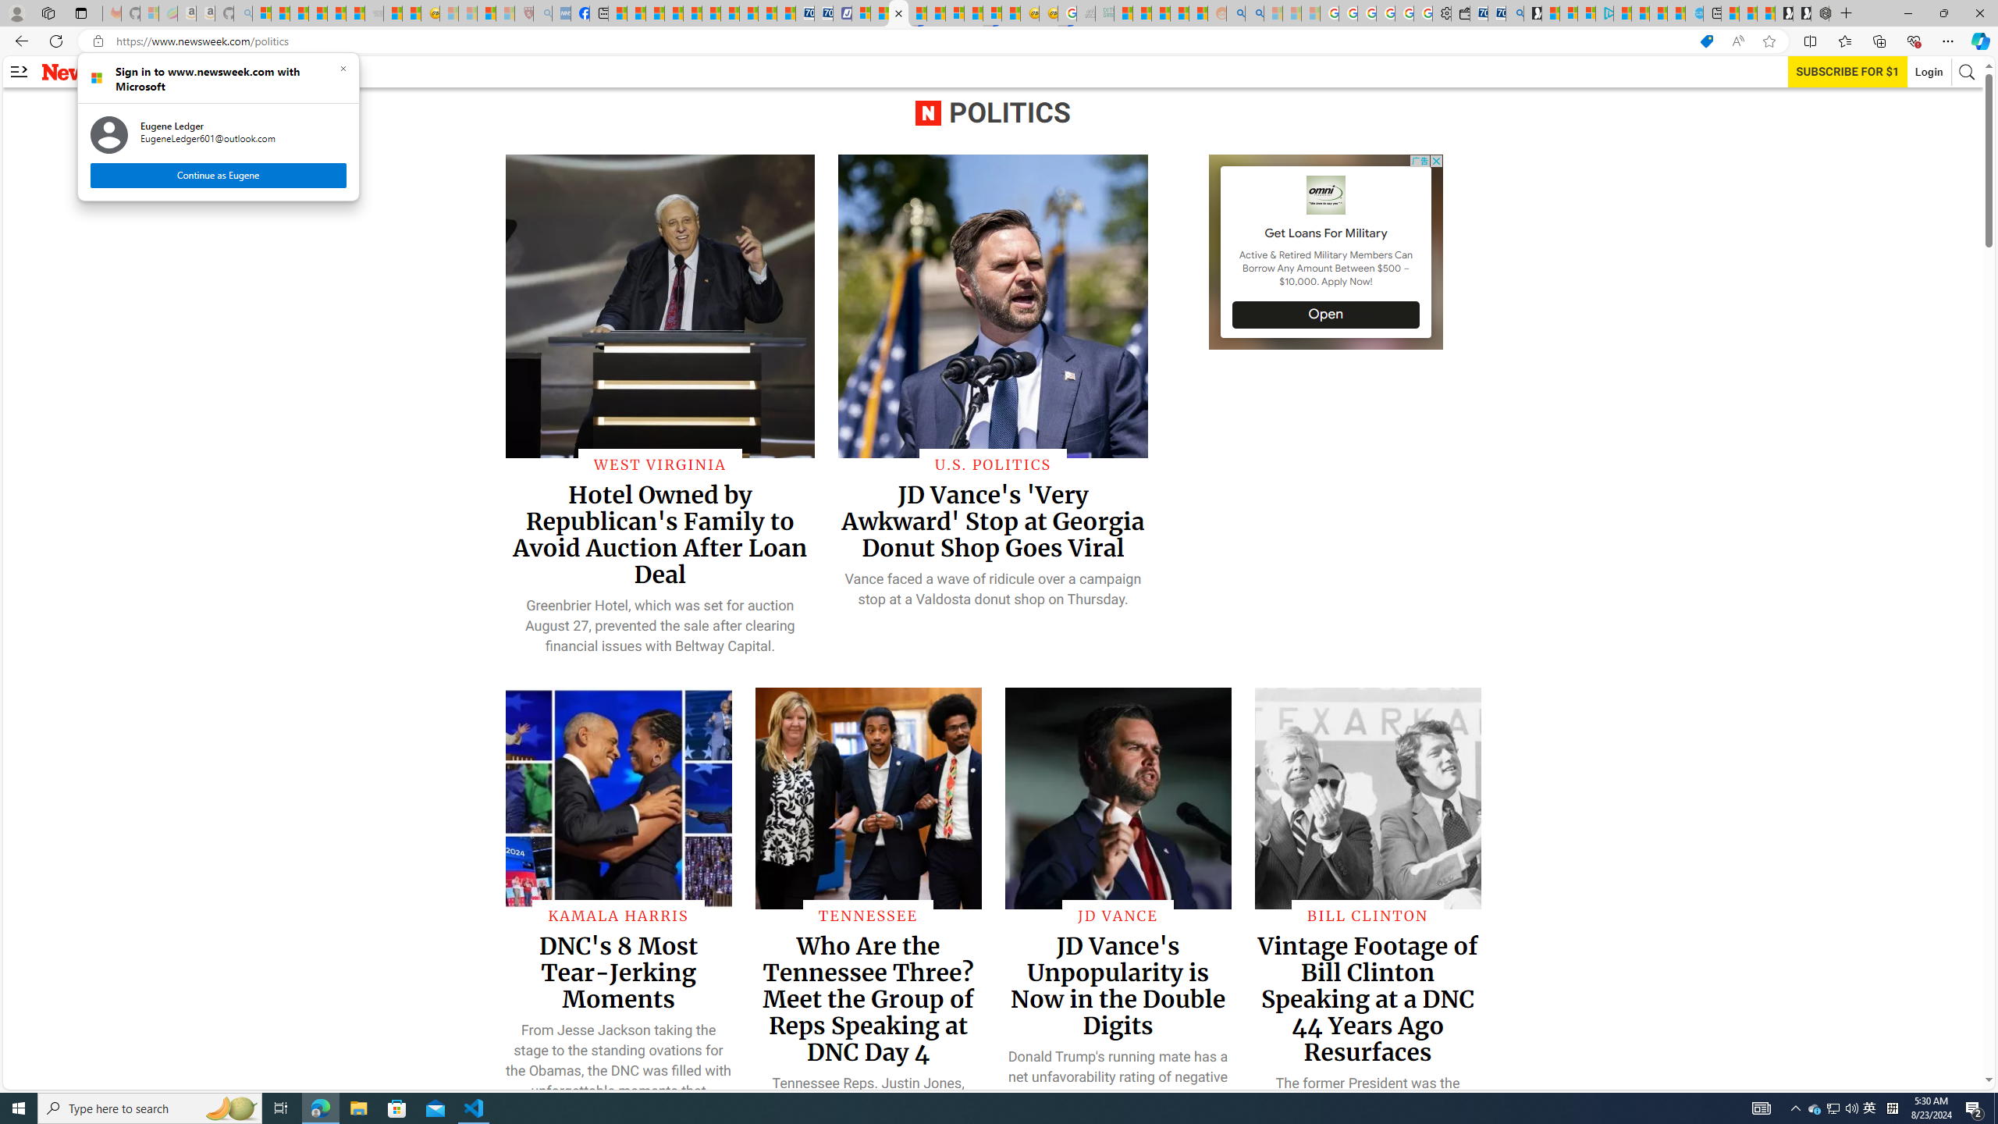 The image size is (1998, 1124). Describe the element at coordinates (19, 72) in the screenshot. I see `AutomationID: side-arrow` at that location.